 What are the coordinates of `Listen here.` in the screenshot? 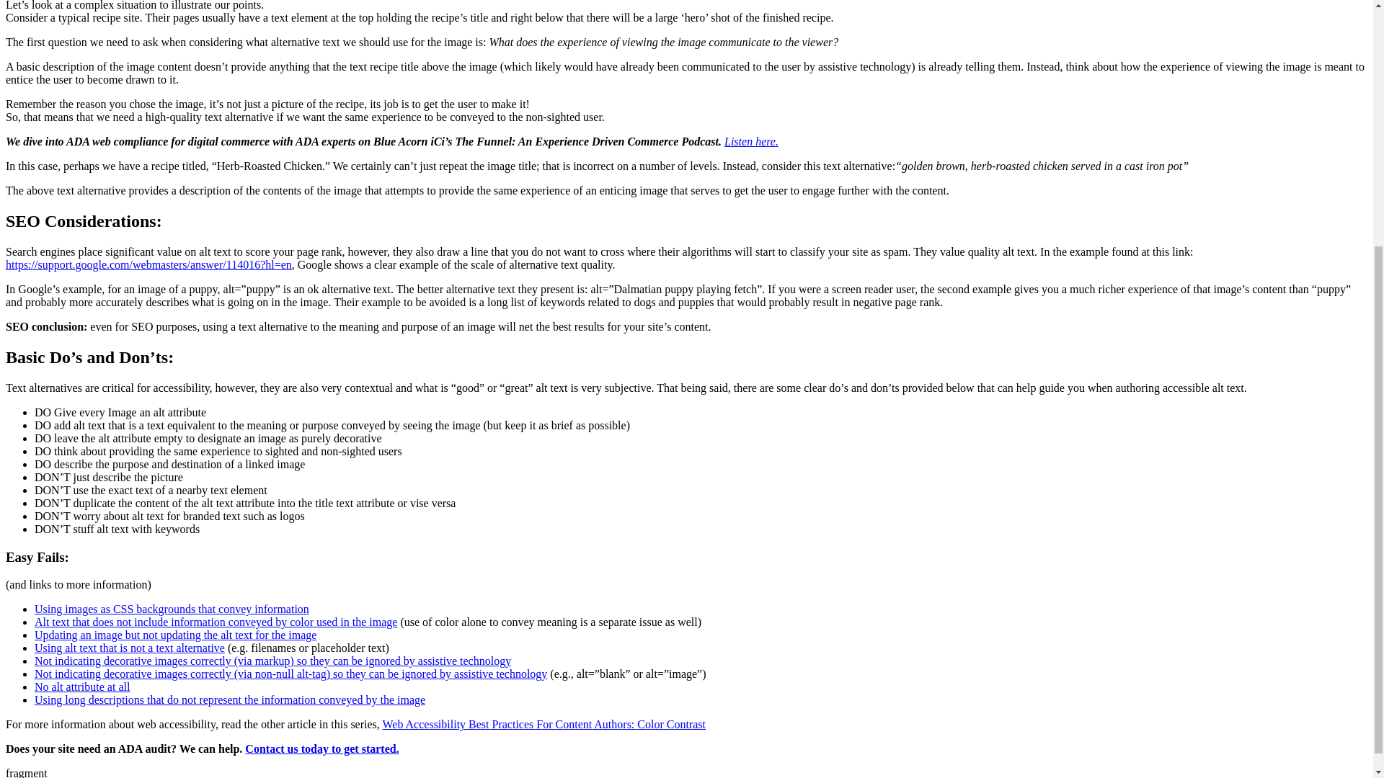 It's located at (751, 141).